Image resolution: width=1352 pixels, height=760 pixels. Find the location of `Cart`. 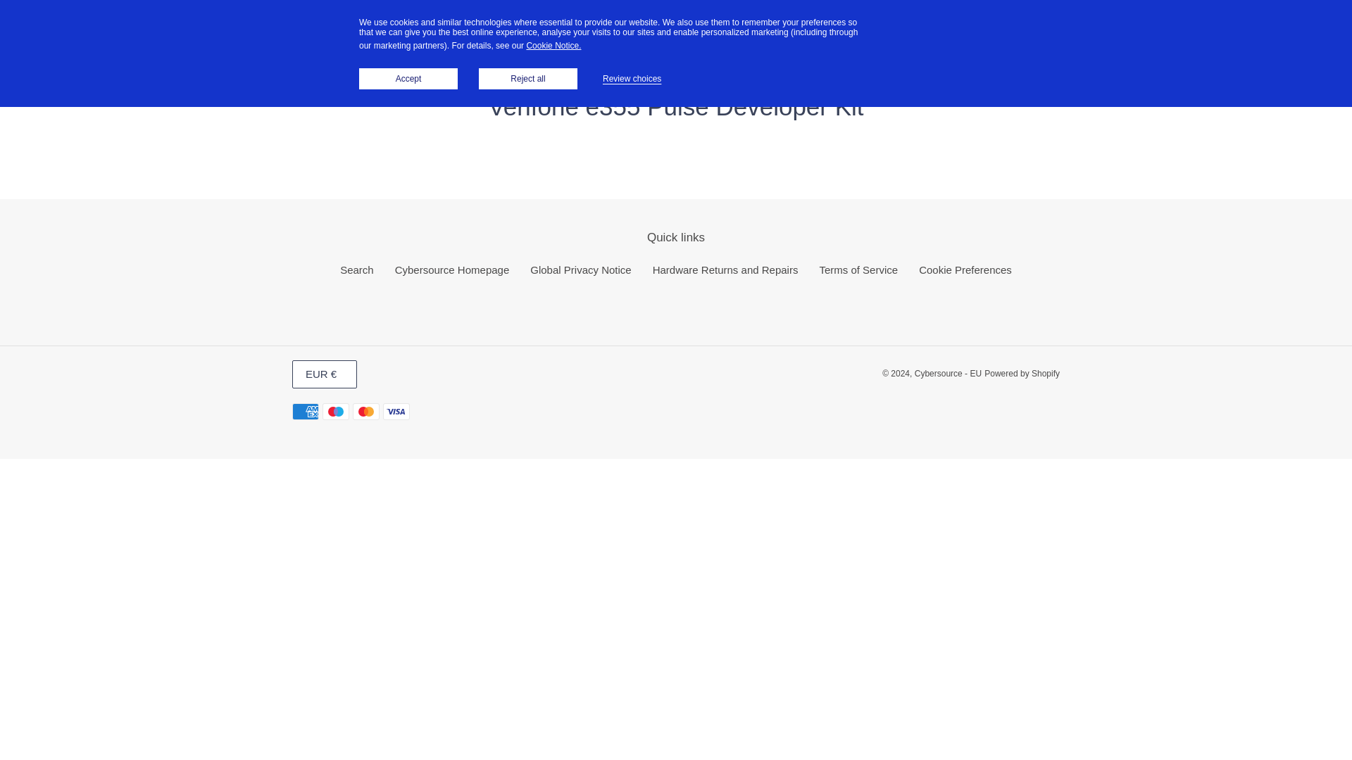

Cart is located at coordinates (1298, 27).